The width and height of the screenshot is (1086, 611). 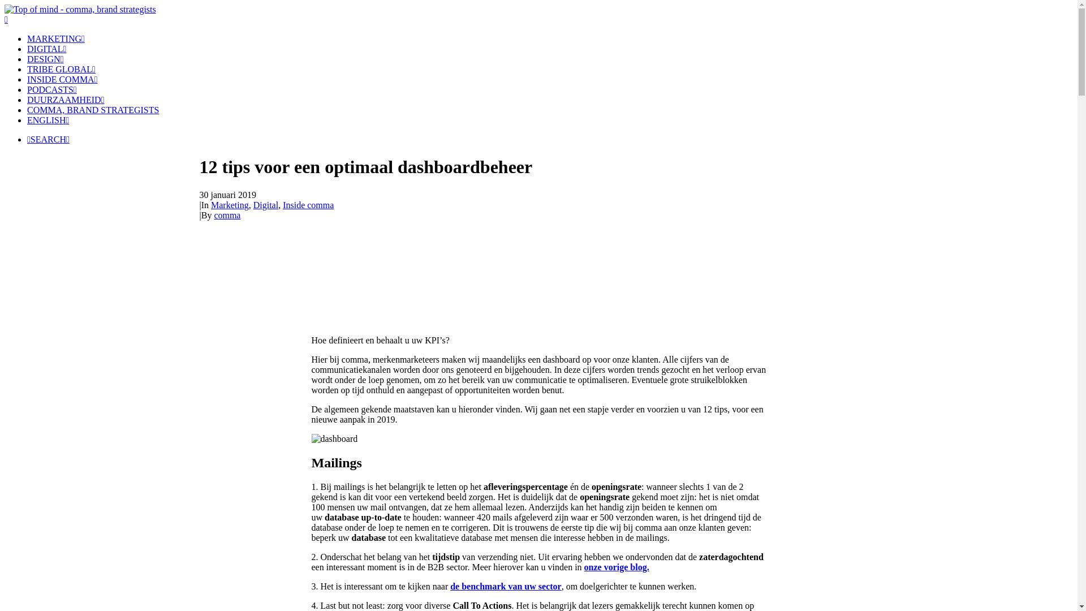 I want to click on MARKETING, so click(x=56, y=38).